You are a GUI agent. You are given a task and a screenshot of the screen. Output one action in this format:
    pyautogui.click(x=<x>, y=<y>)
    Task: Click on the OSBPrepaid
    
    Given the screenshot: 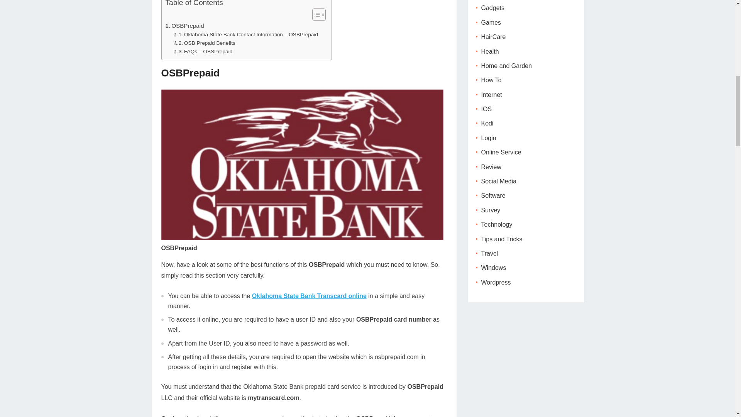 What is the action you would take?
    pyautogui.click(x=184, y=25)
    